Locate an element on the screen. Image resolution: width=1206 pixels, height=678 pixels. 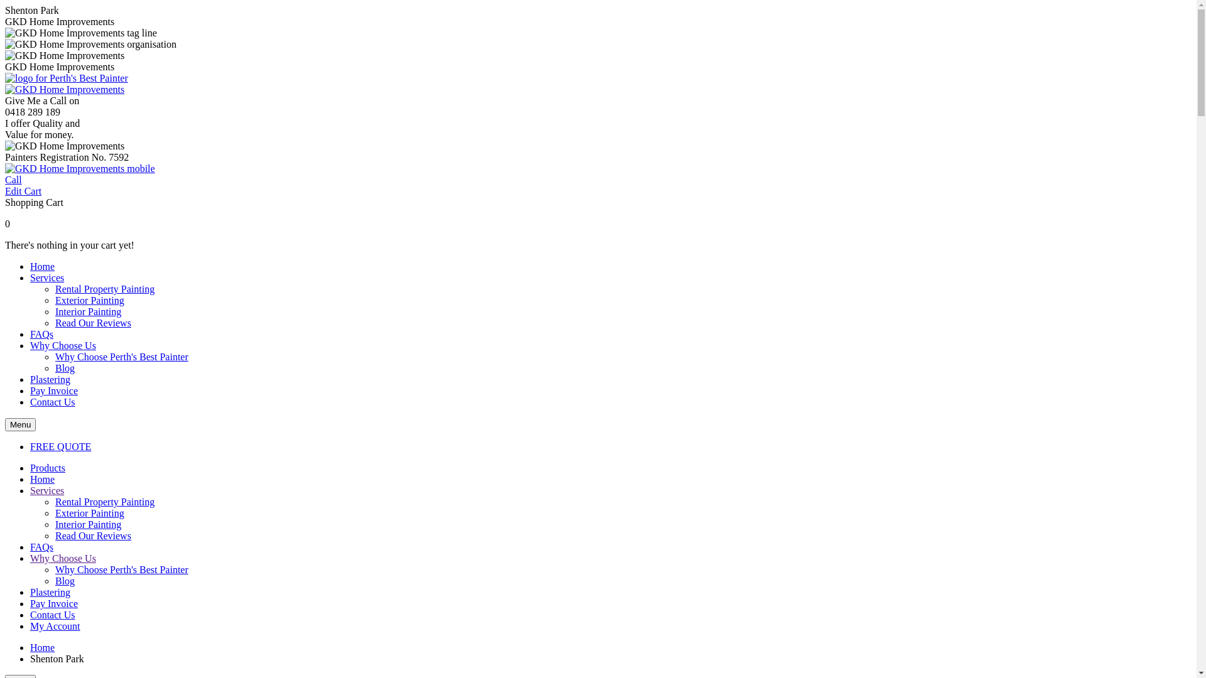
Pay Invoice is located at coordinates (54, 604).